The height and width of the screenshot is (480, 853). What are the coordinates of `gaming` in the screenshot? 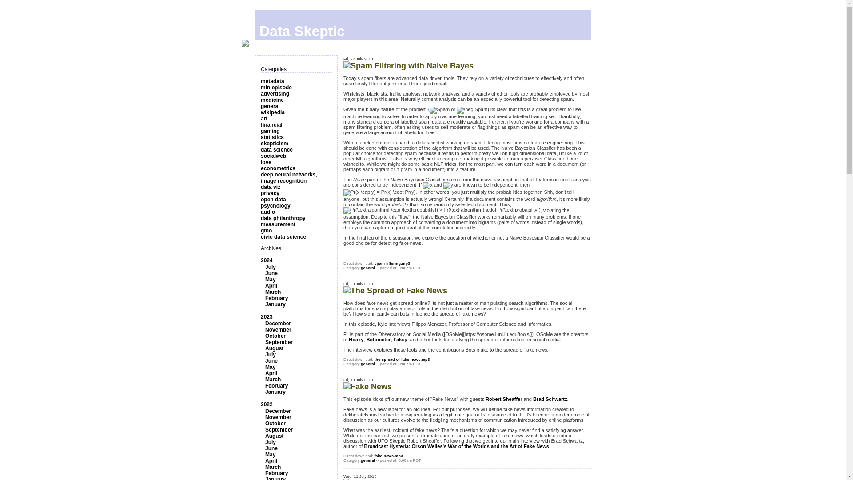 It's located at (270, 131).